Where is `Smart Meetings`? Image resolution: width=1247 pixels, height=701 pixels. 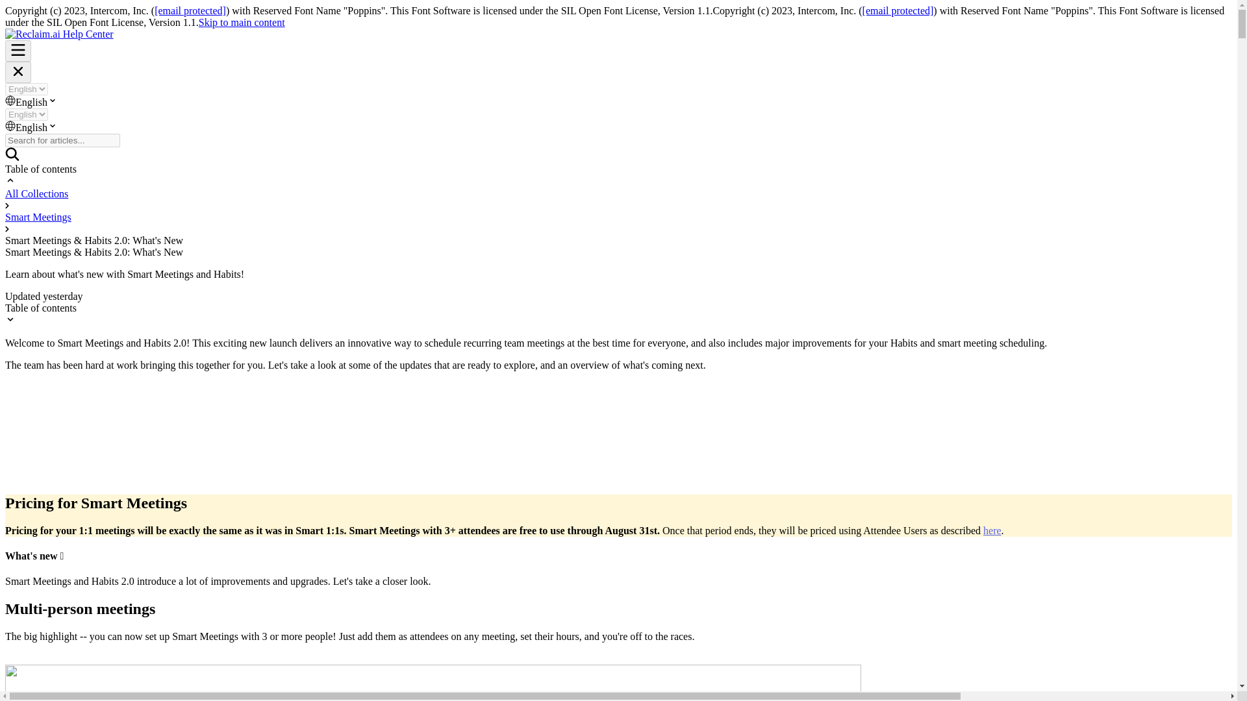 Smart Meetings is located at coordinates (38, 217).